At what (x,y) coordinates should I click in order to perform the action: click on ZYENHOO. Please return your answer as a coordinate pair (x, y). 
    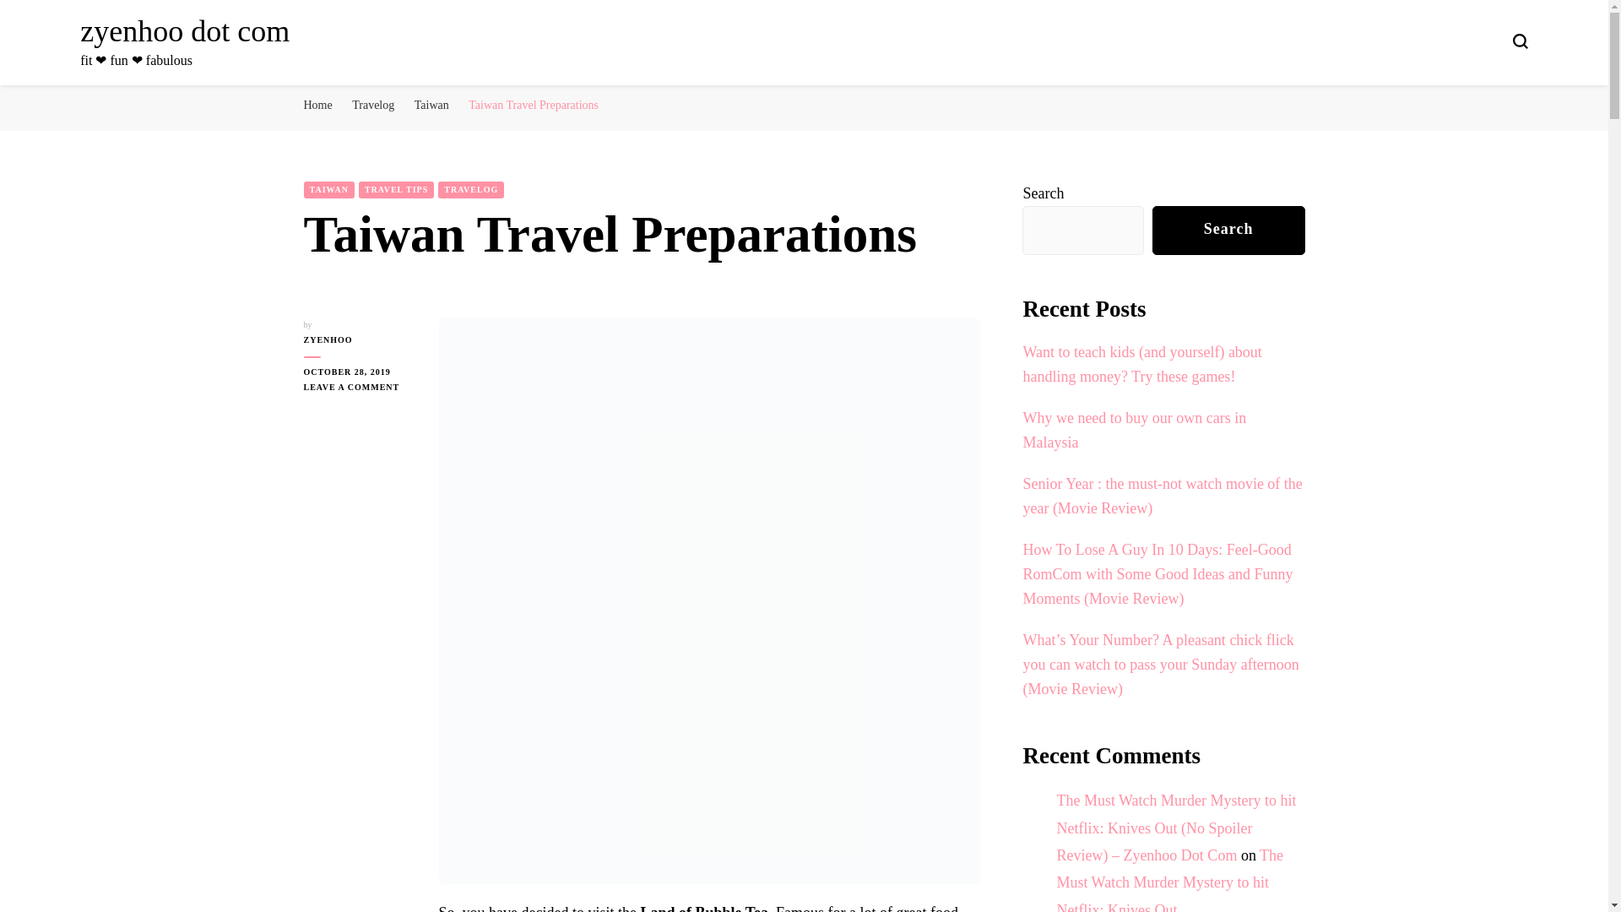
    Looking at the image, I should click on (358, 339).